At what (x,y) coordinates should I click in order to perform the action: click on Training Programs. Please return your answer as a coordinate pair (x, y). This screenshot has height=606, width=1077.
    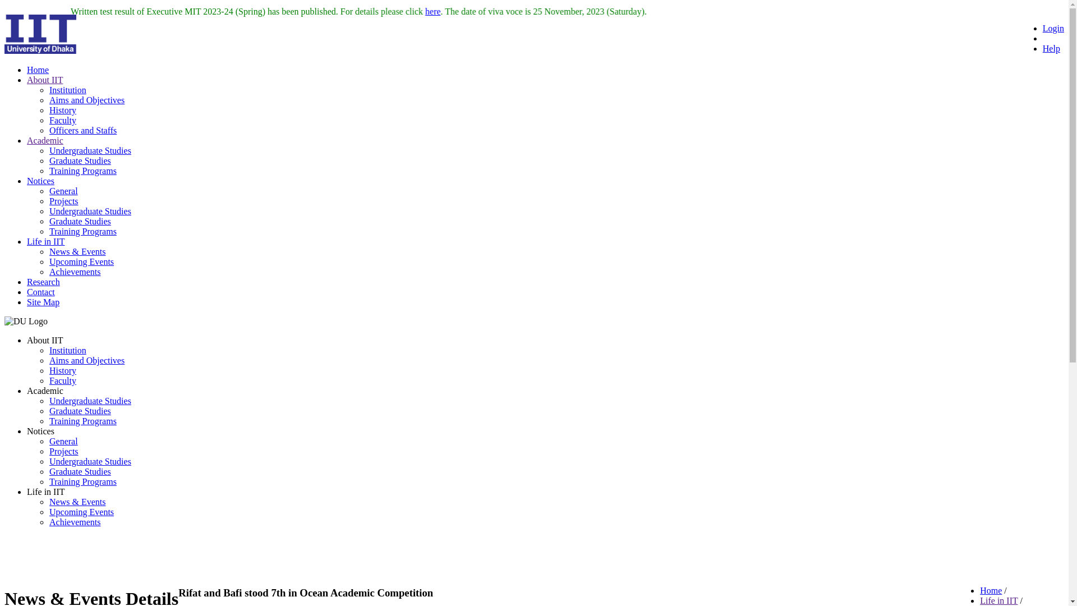
    Looking at the image, I should click on (83, 171).